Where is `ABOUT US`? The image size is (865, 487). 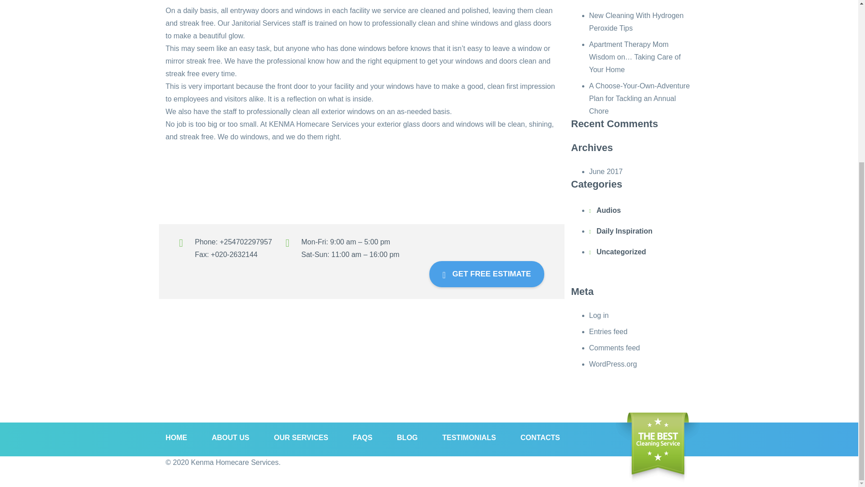 ABOUT US is located at coordinates (231, 437).